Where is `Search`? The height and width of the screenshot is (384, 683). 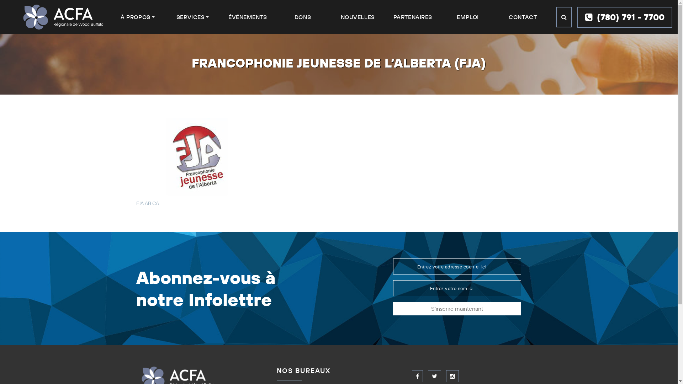 Search is located at coordinates (564, 17).